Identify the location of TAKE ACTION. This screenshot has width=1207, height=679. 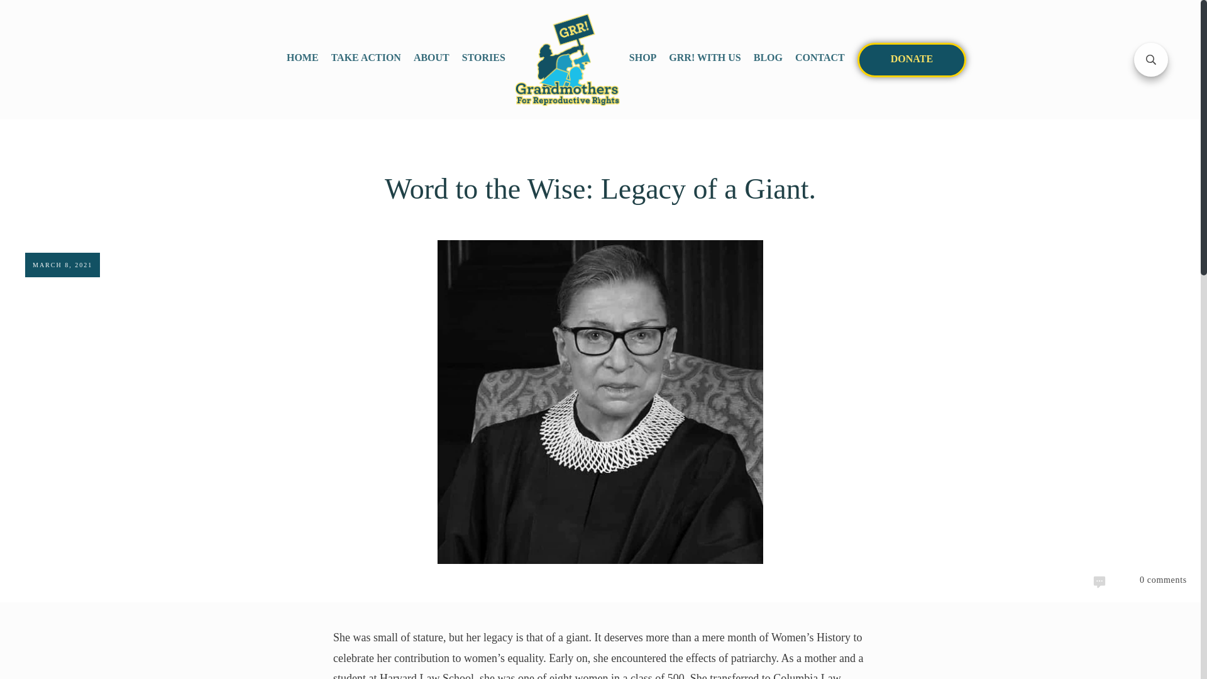
(366, 58).